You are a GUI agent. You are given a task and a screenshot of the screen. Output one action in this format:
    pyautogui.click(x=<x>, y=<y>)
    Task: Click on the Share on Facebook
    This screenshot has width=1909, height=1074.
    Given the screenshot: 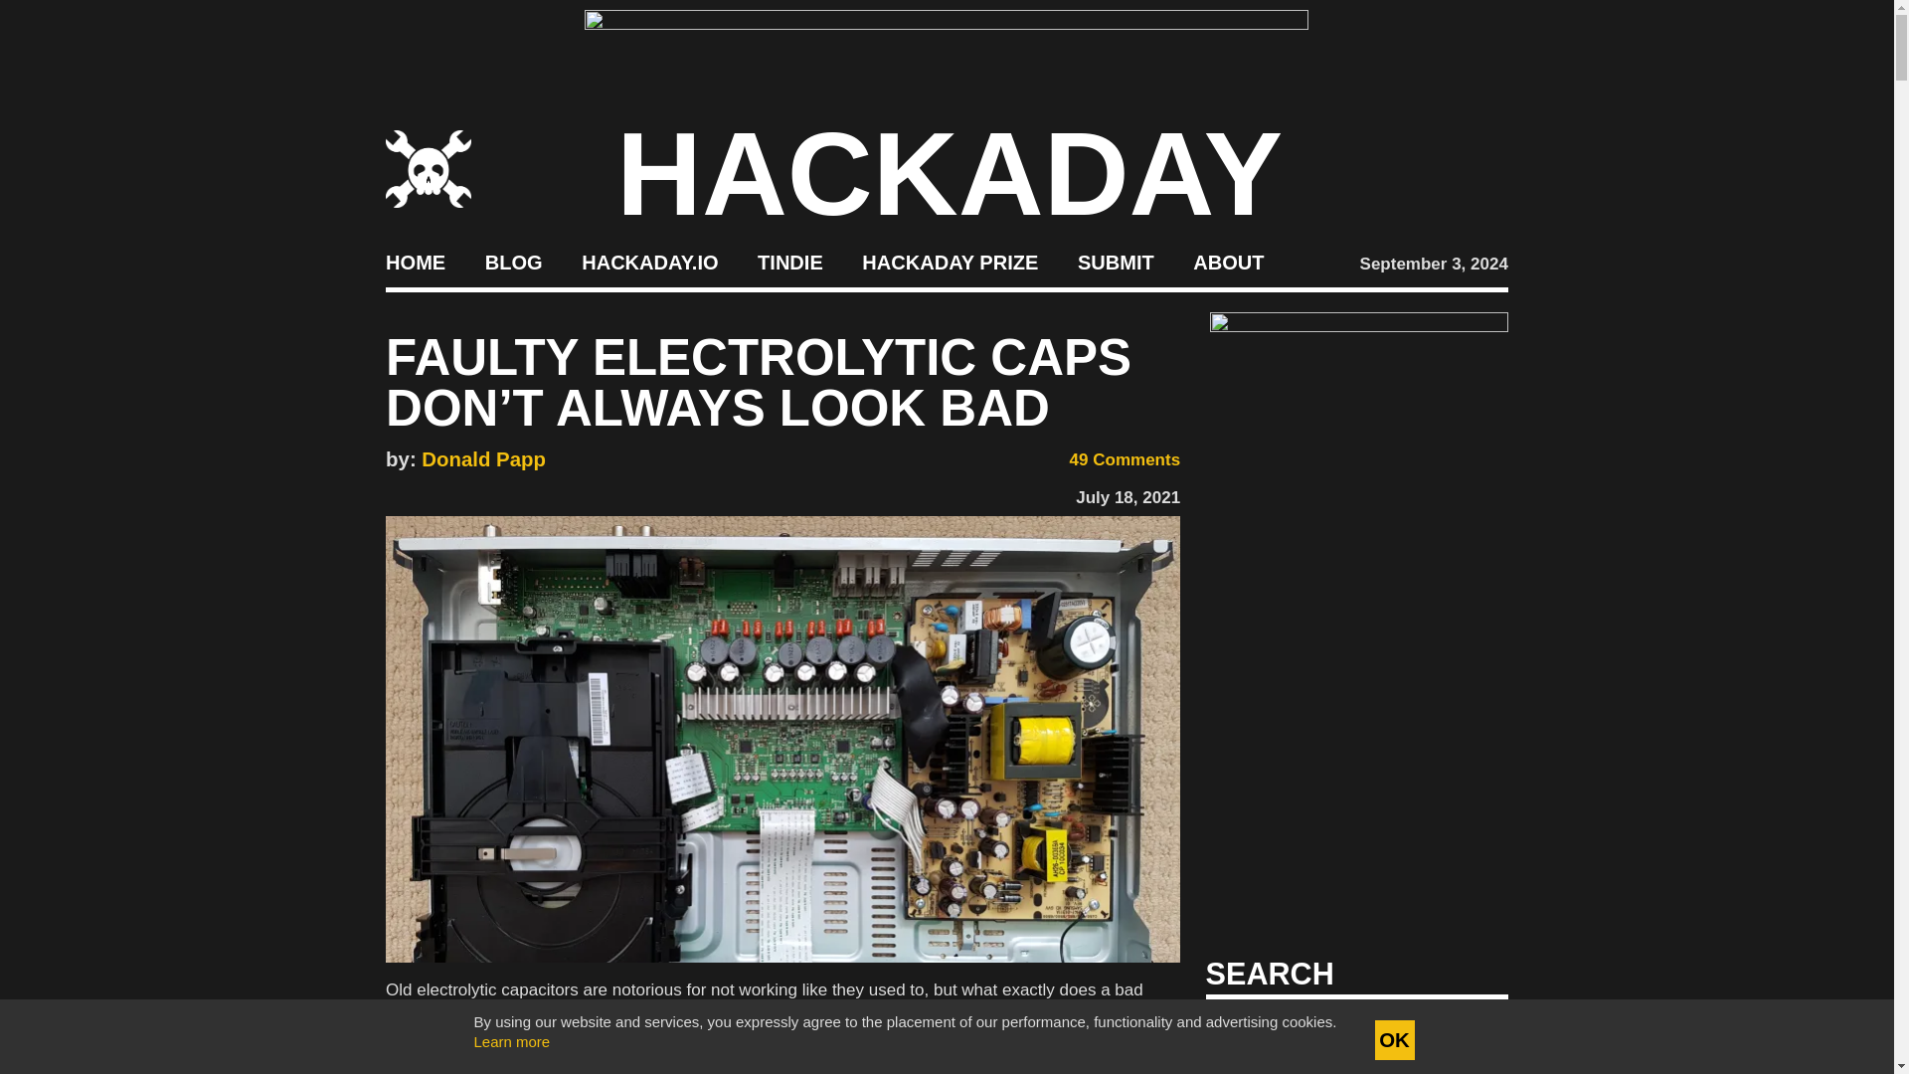 What is the action you would take?
    pyautogui.click(x=395, y=493)
    